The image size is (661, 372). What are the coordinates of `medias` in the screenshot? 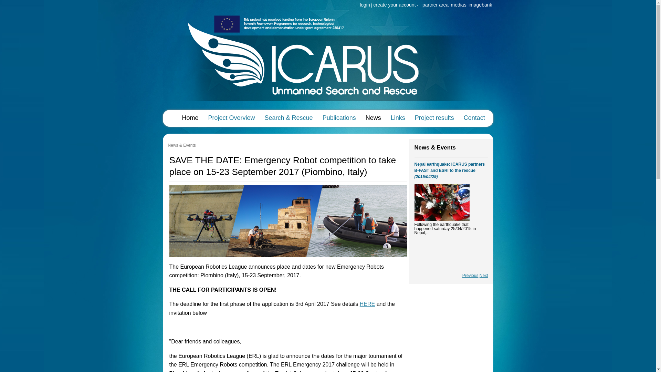 It's located at (459, 5).